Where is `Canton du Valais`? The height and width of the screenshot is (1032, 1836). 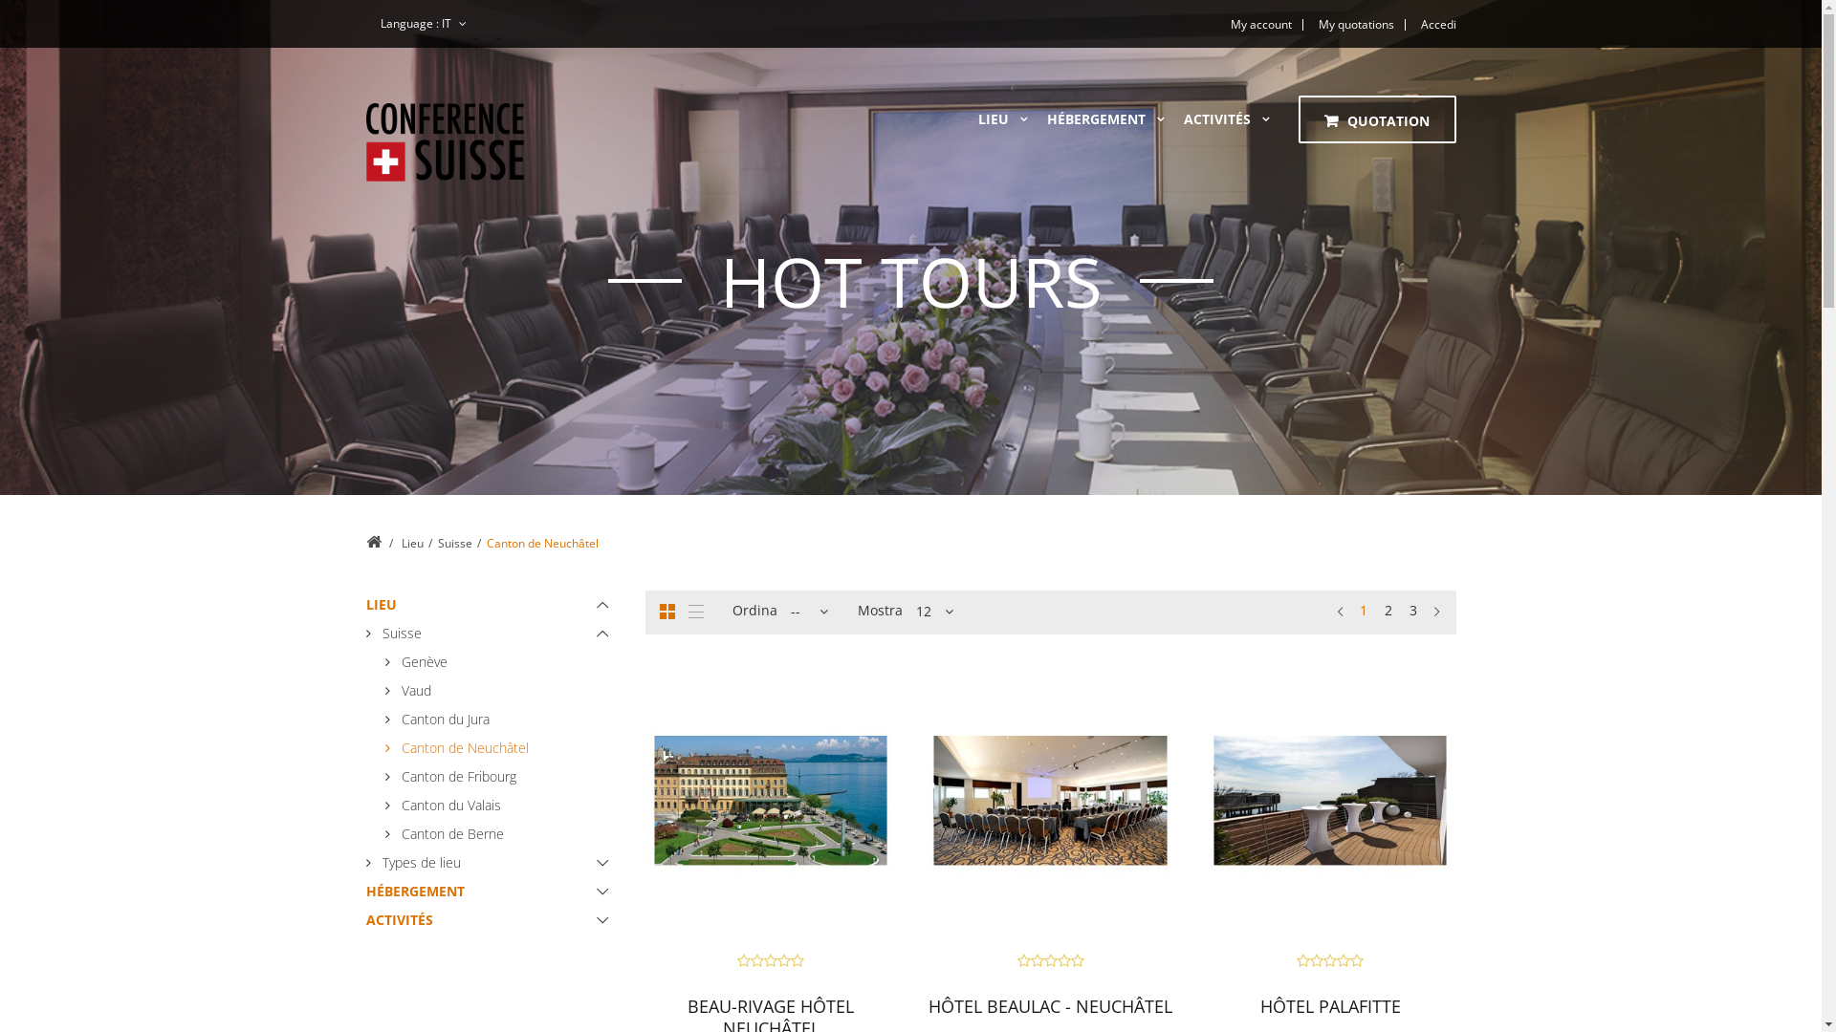
Canton du Valais is located at coordinates (501, 806).